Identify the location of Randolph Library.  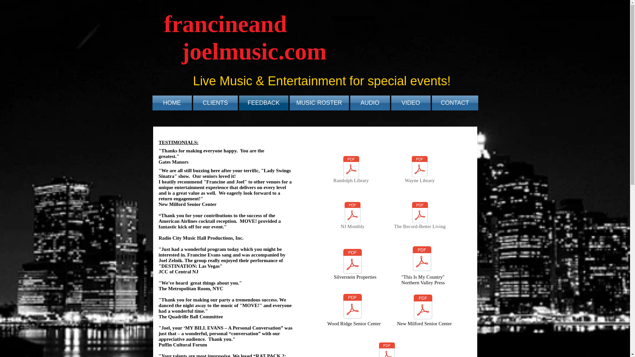
(351, 171).